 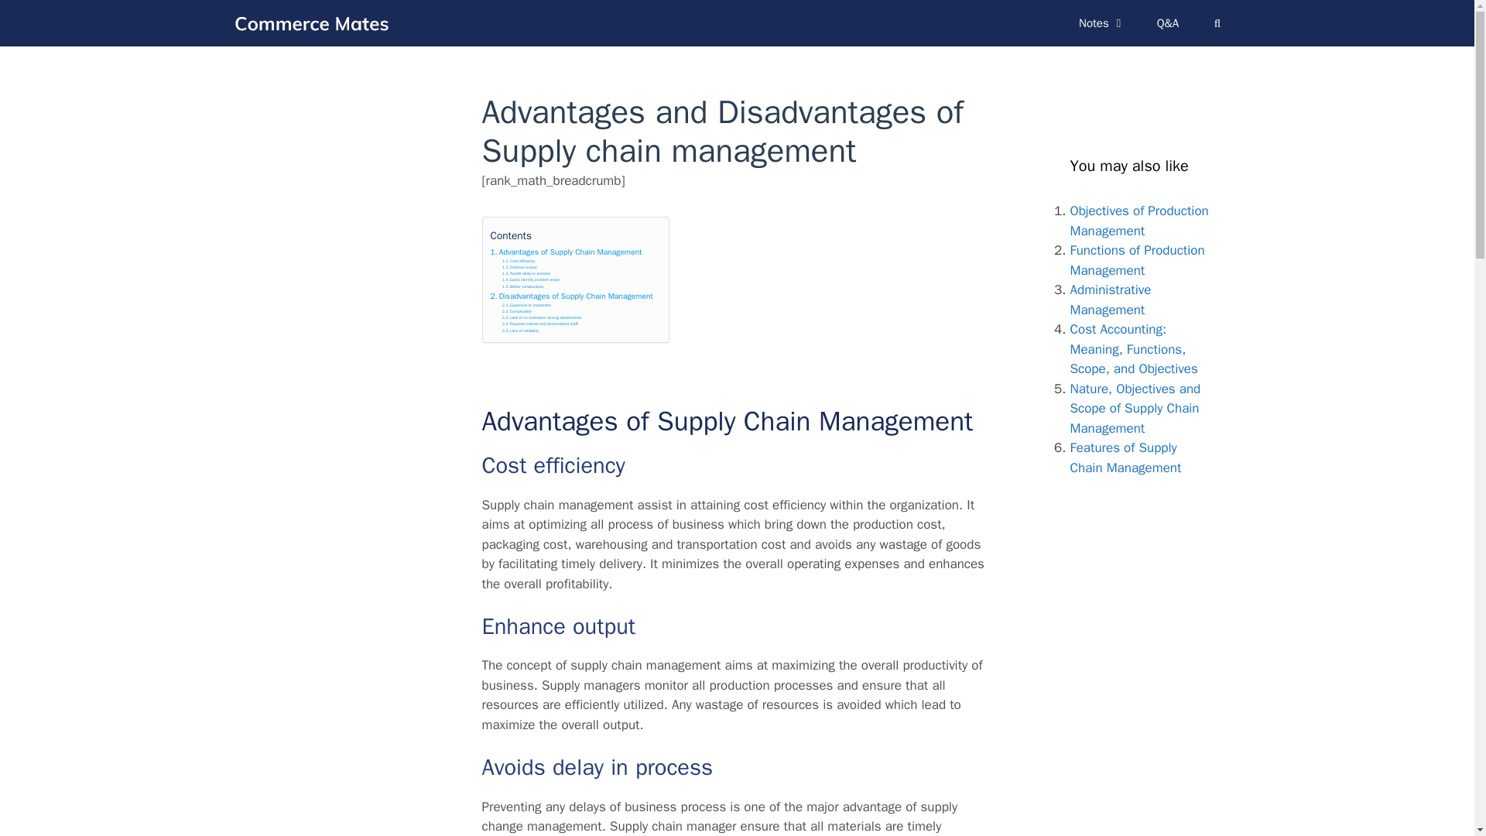 What do you see at coordinates (310, 22) in the screenshot?
I see `CommerceMates` at bounding box center [310, 22].